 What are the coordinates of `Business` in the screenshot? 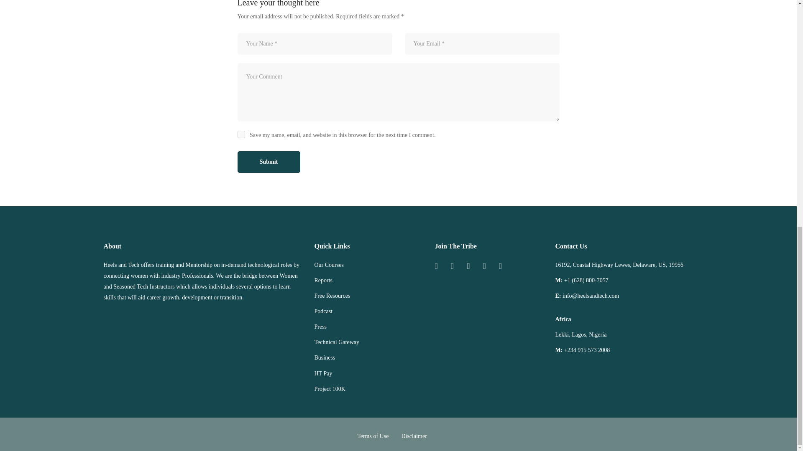 It's located at (325, 357).